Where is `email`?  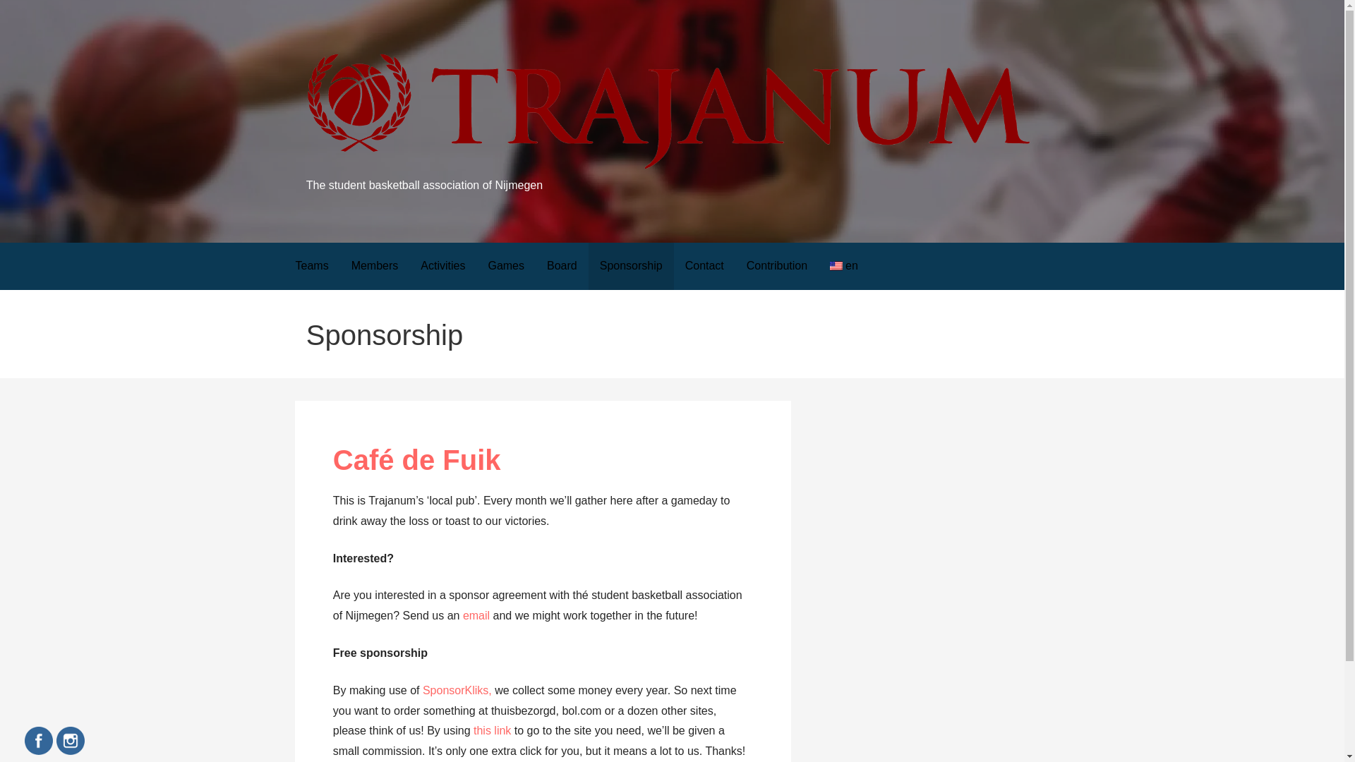
email is located at coordinates (476, 615).